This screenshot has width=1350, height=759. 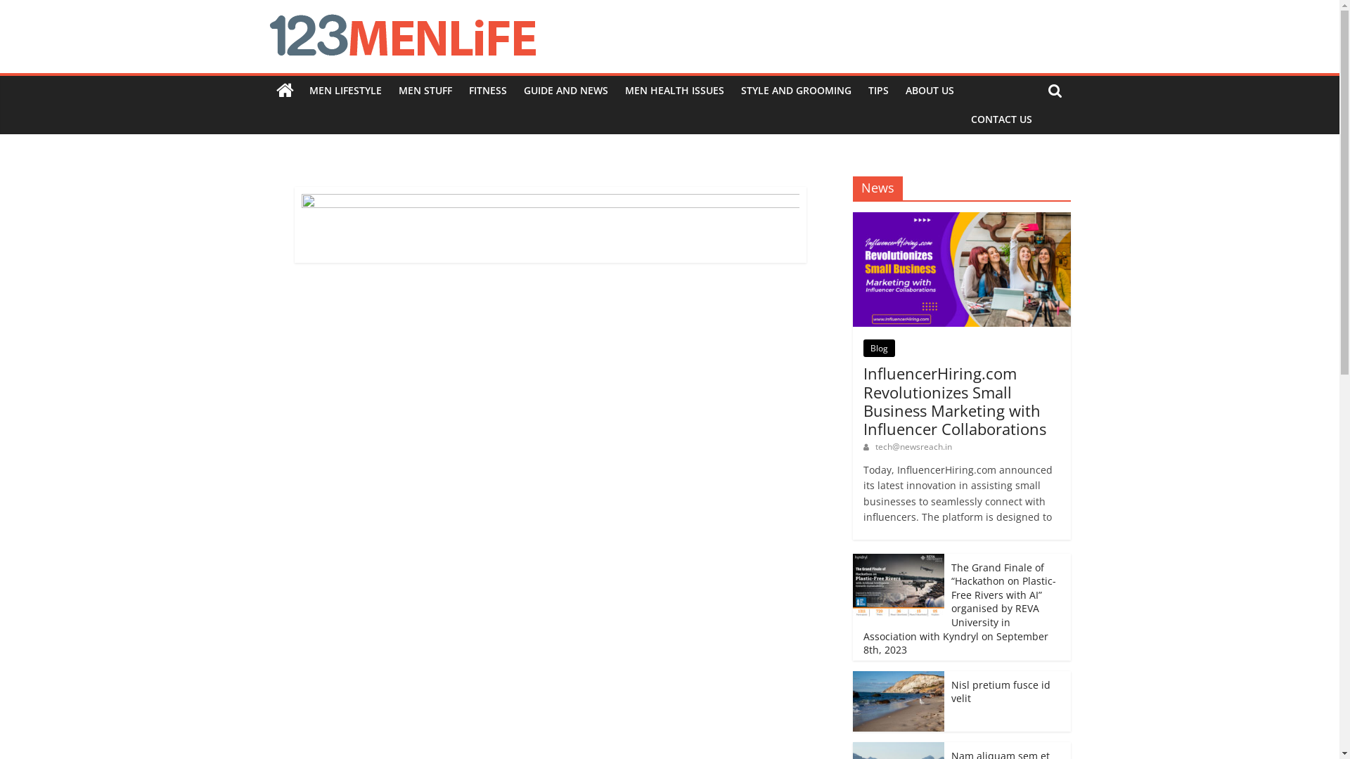 I want to click on CONTACT US, so click(x=1001, y=119).